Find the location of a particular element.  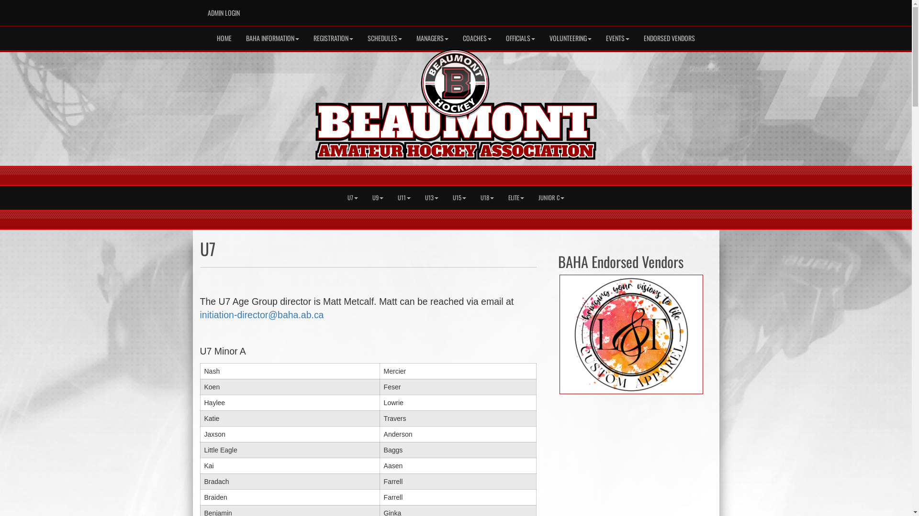

MANAGERS is located at coordinates (433, 38).